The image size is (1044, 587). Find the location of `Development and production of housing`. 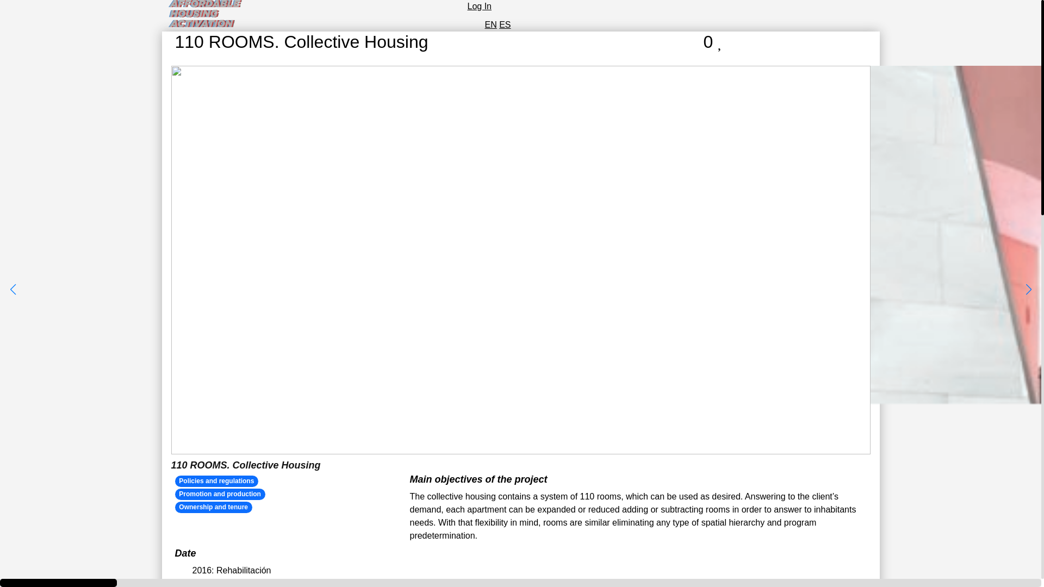

Development and production of housing is located at coordinates (220, 494).